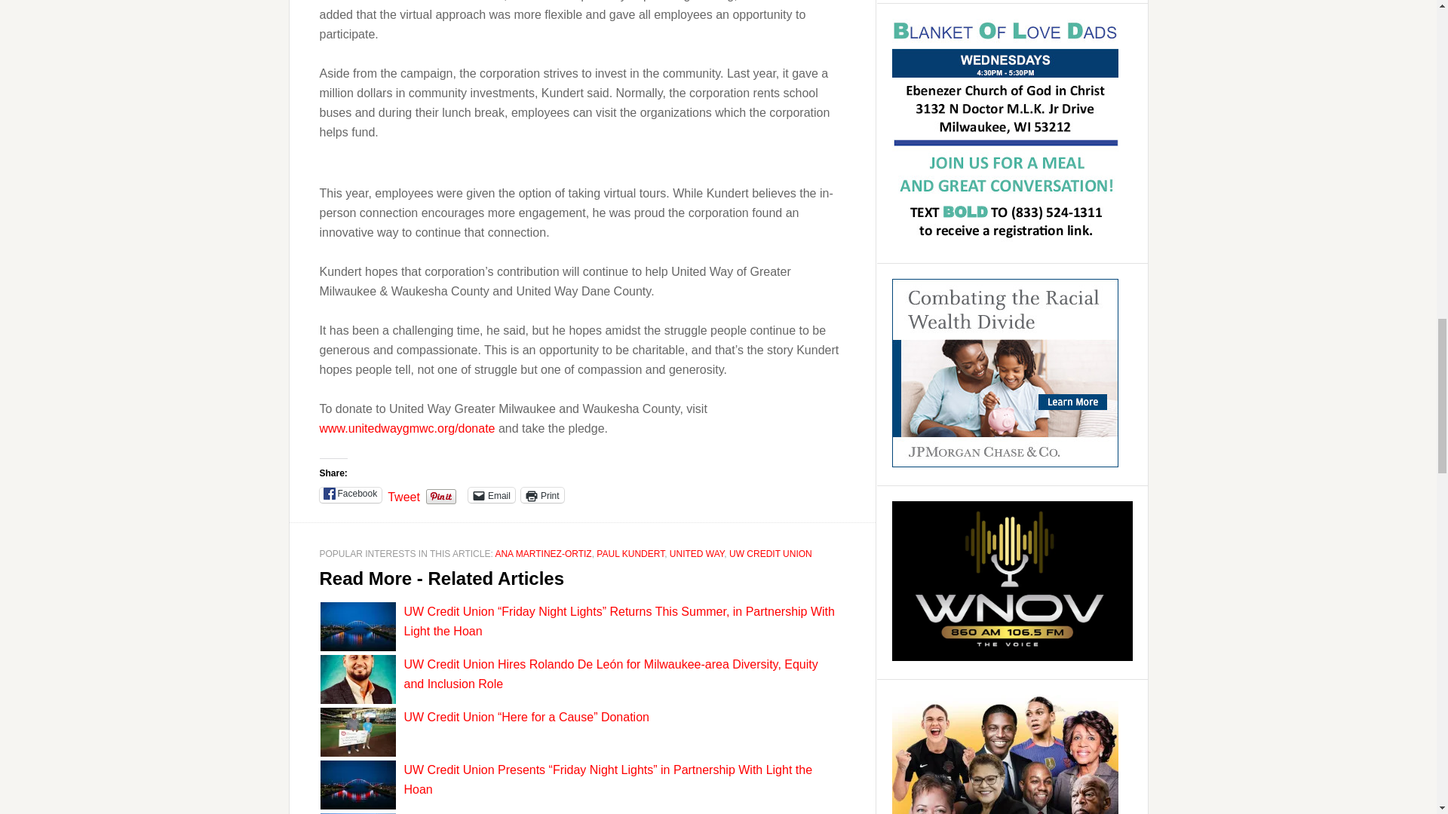 The height and width of the screenshot is (814, 1448). Describe the element at coordinates (543, 494) in the screenshot. I see `Click to print` at that location.